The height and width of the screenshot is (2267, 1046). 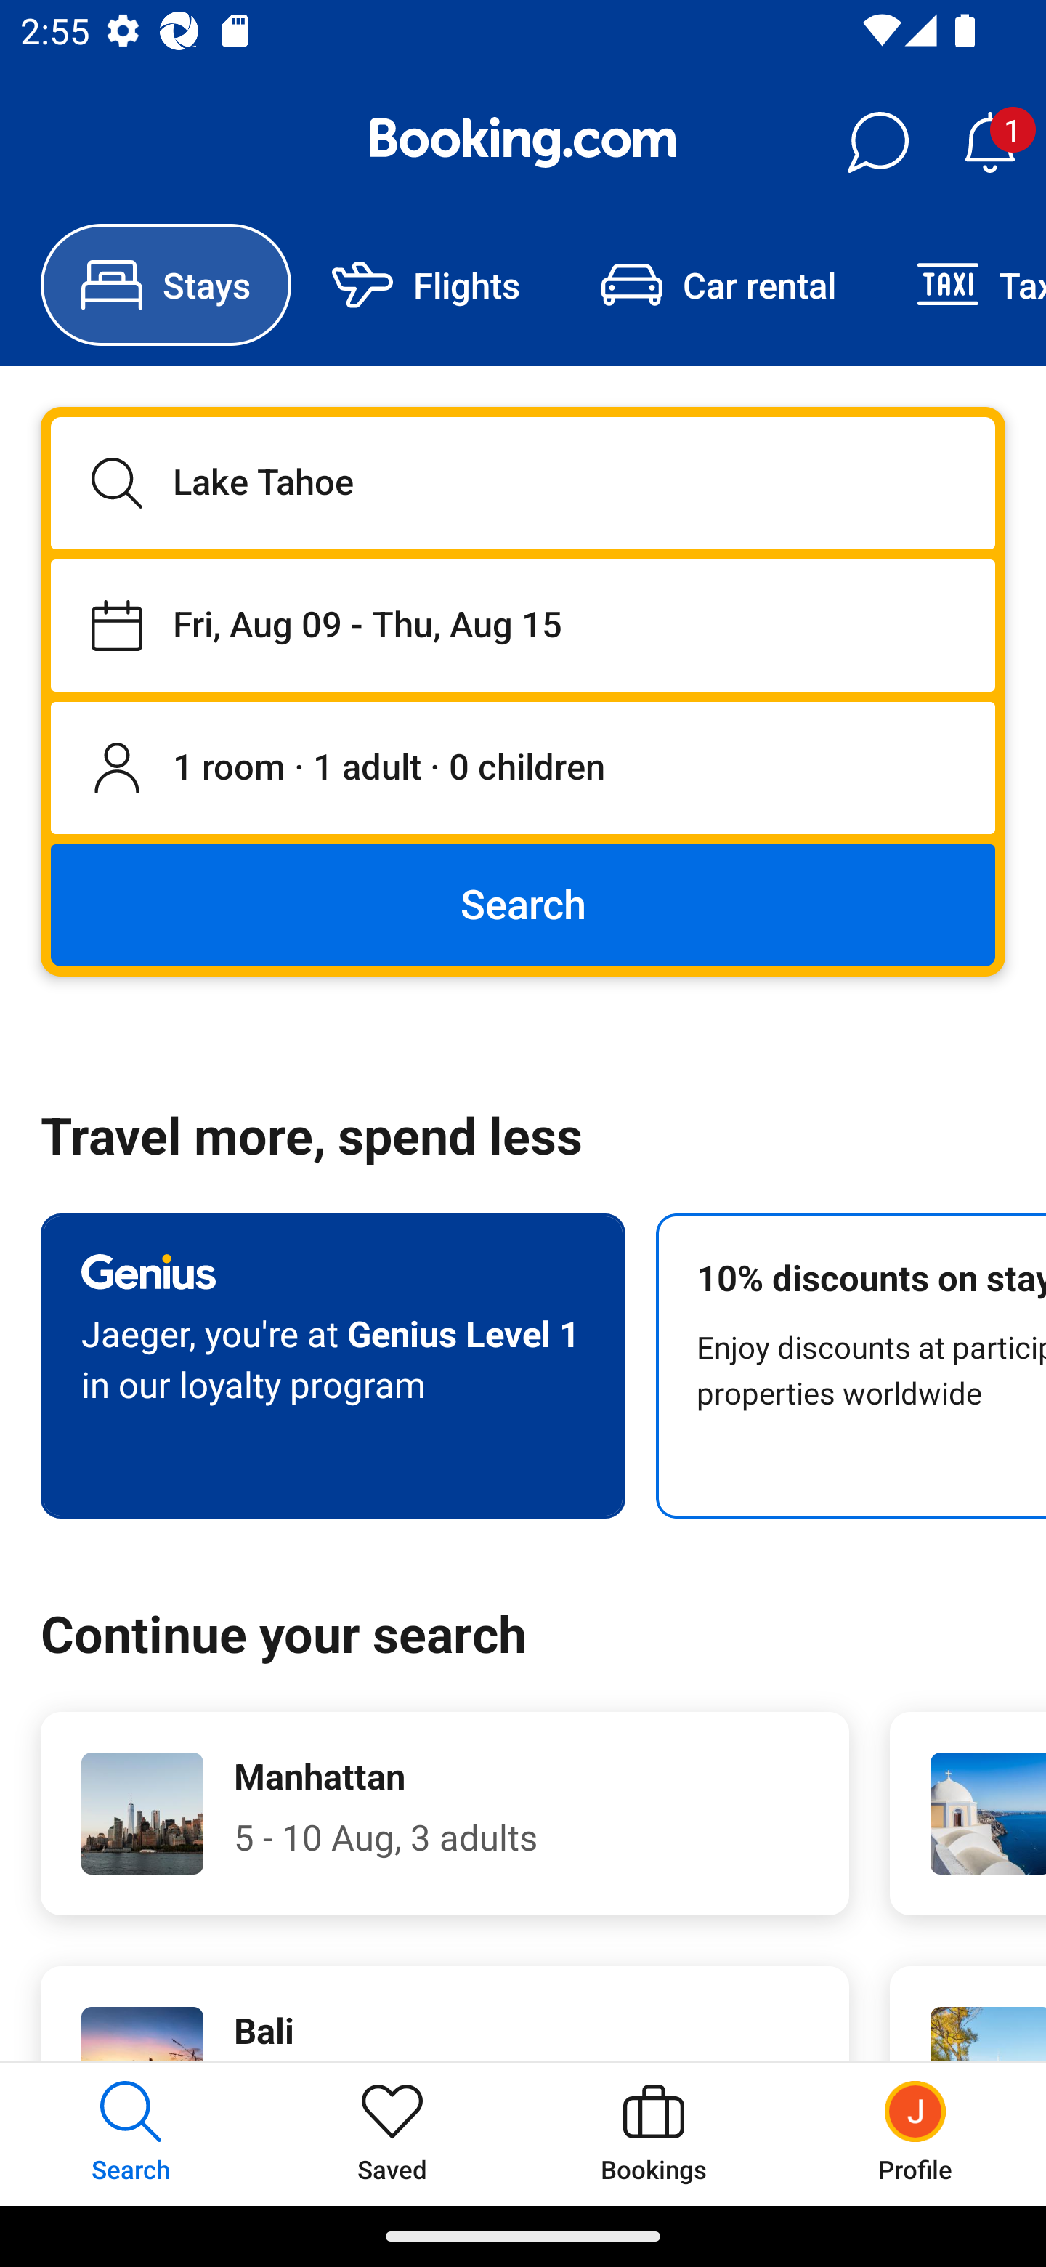 What do you see at coordinates (654, 2133) in the screenshot?
I see `Bookings` at bounding box center [654, 2133].